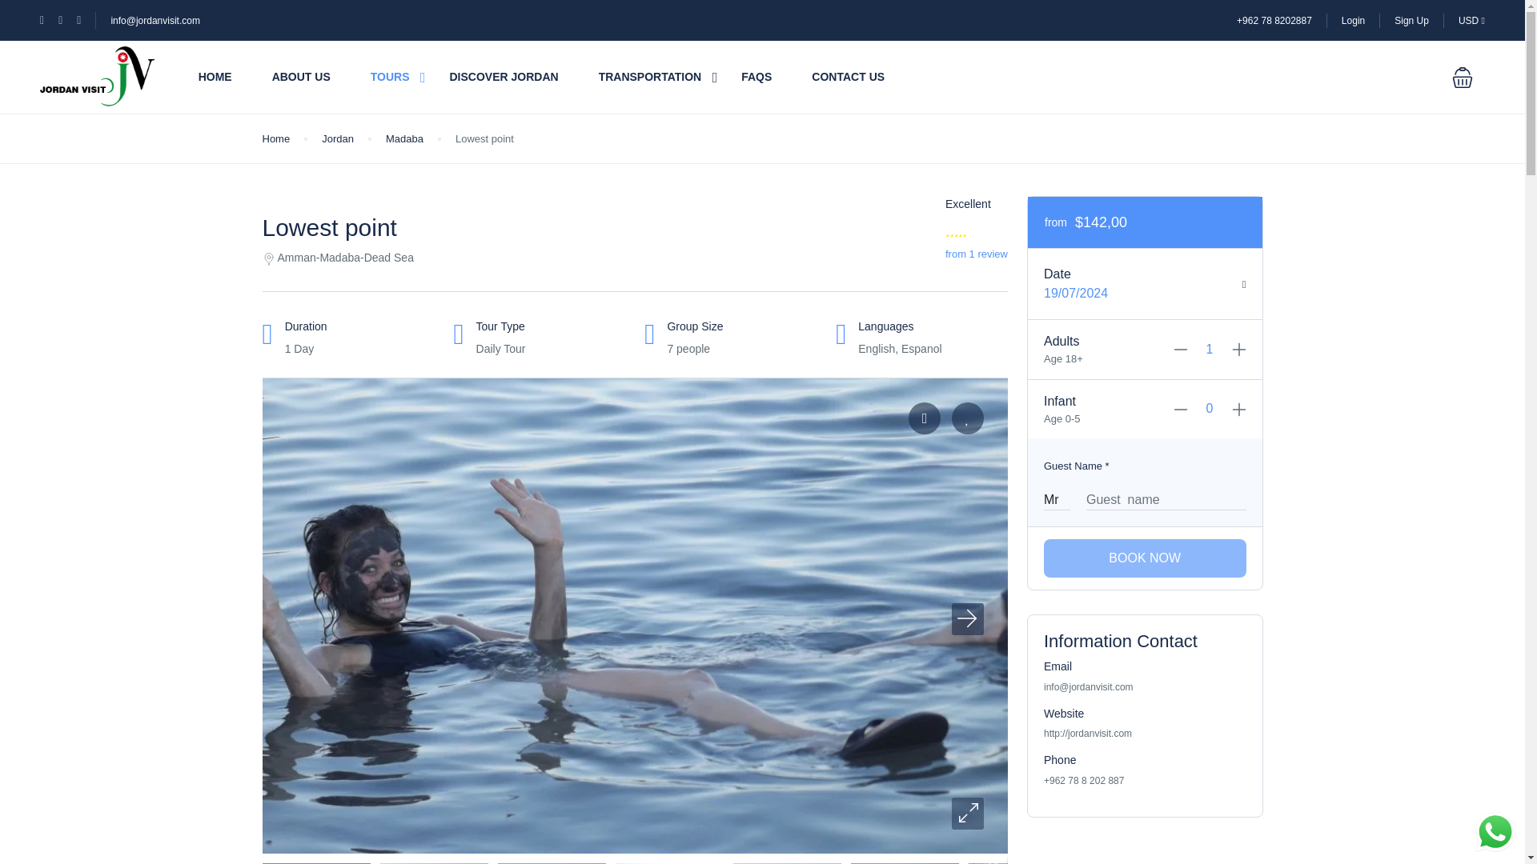  I want to click on 1, so click(1209, 349).